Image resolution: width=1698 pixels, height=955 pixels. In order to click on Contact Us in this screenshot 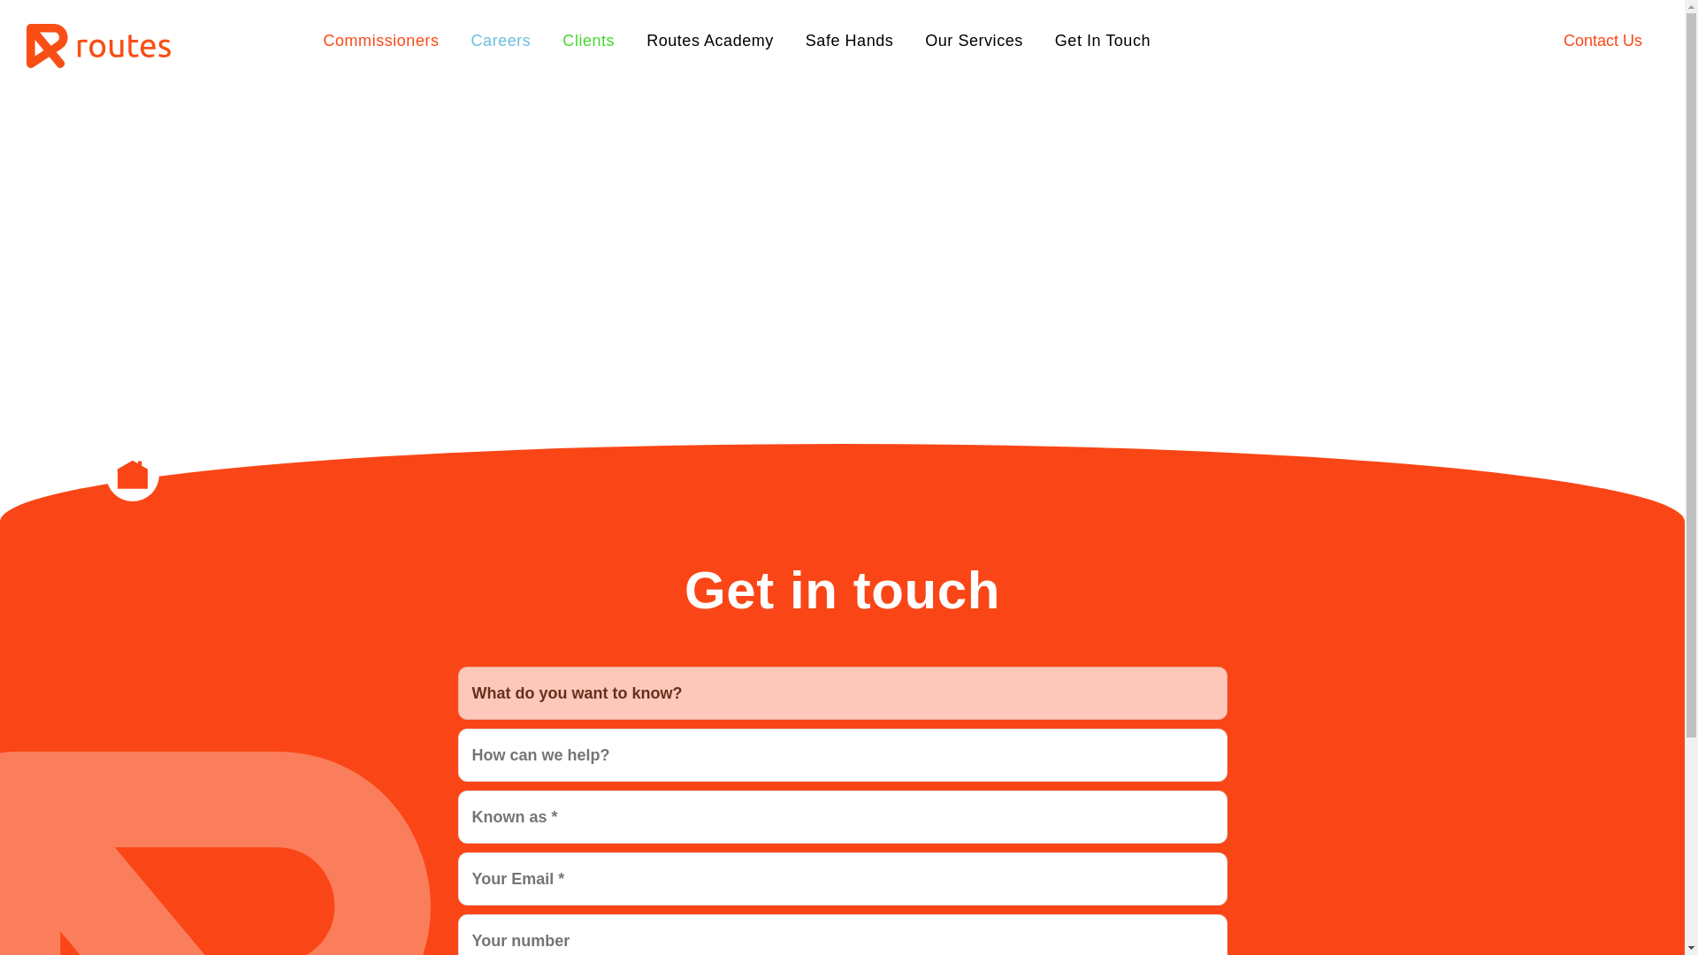, I will do `click(1544, 41)`.